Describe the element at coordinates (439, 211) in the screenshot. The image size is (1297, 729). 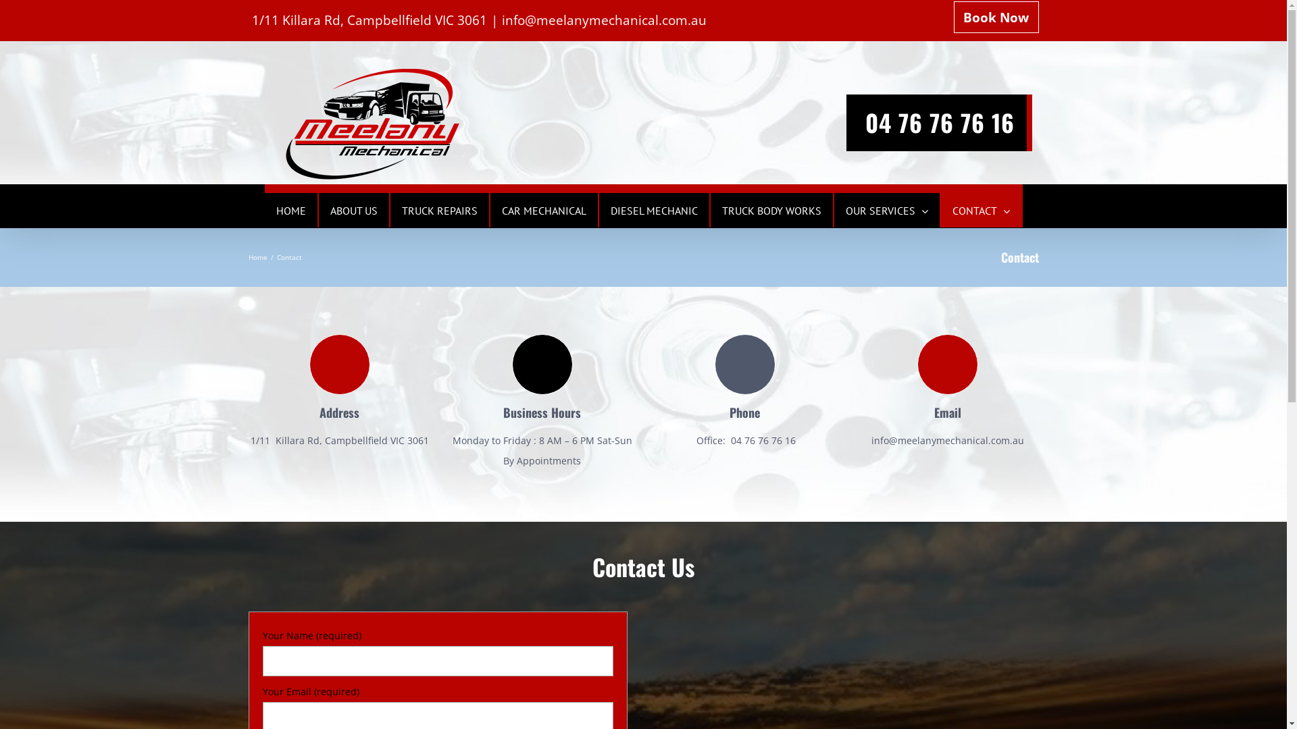
I see `TRUCK REPAIRS` at that location.